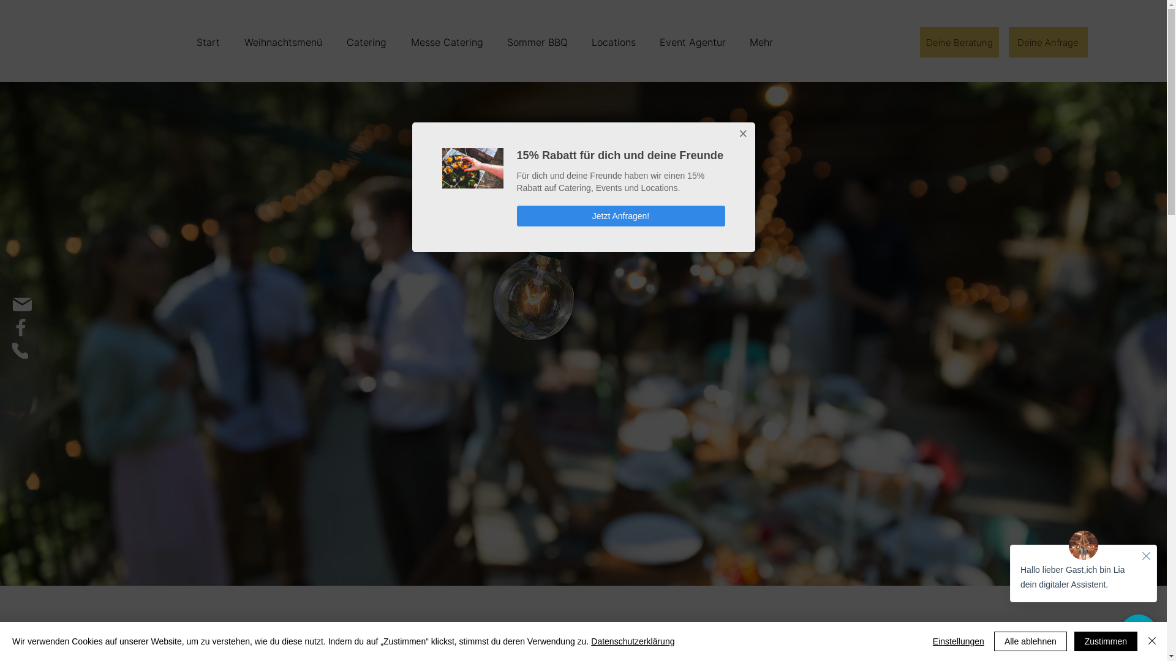  I want to click on Sommer BBQ, so click(537, 42).